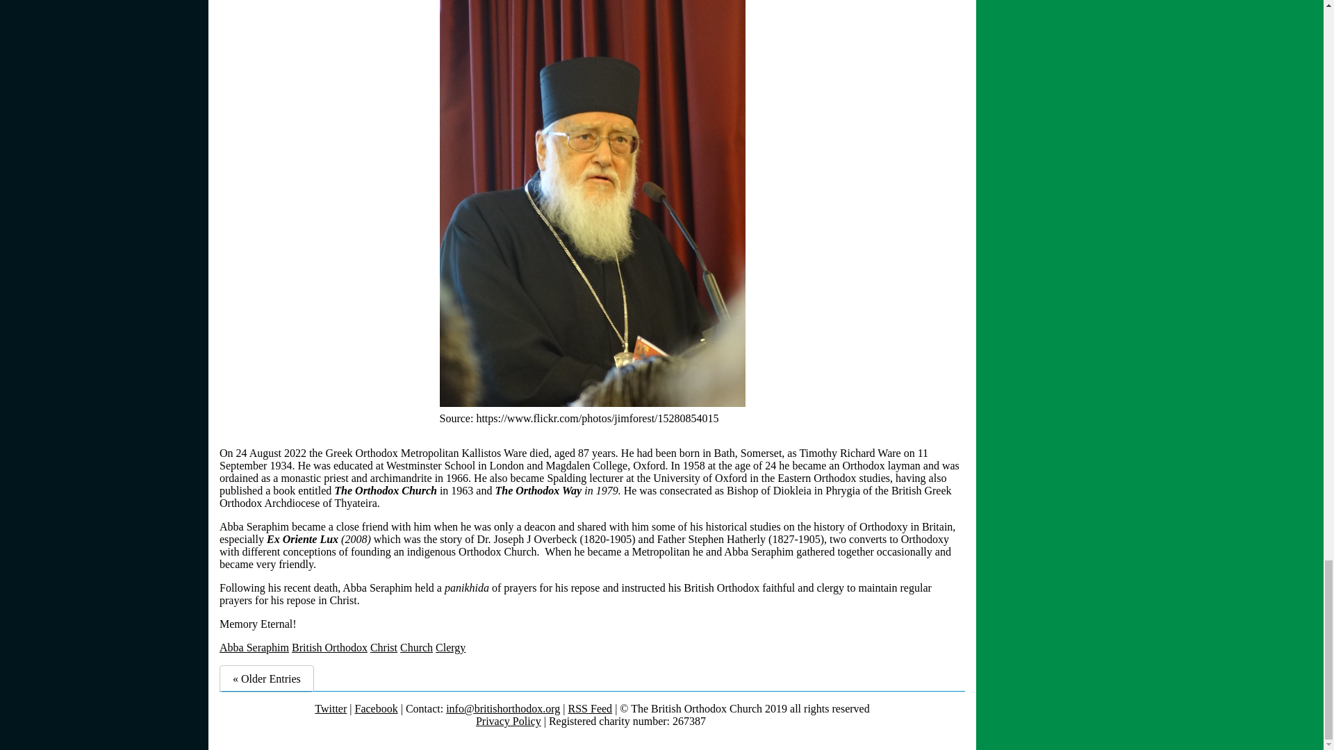 The height and width of the screenshot is (750, 1334). Describe the element at coordinates (450, 647) in the screenshot. I see `Clergy` at that location.